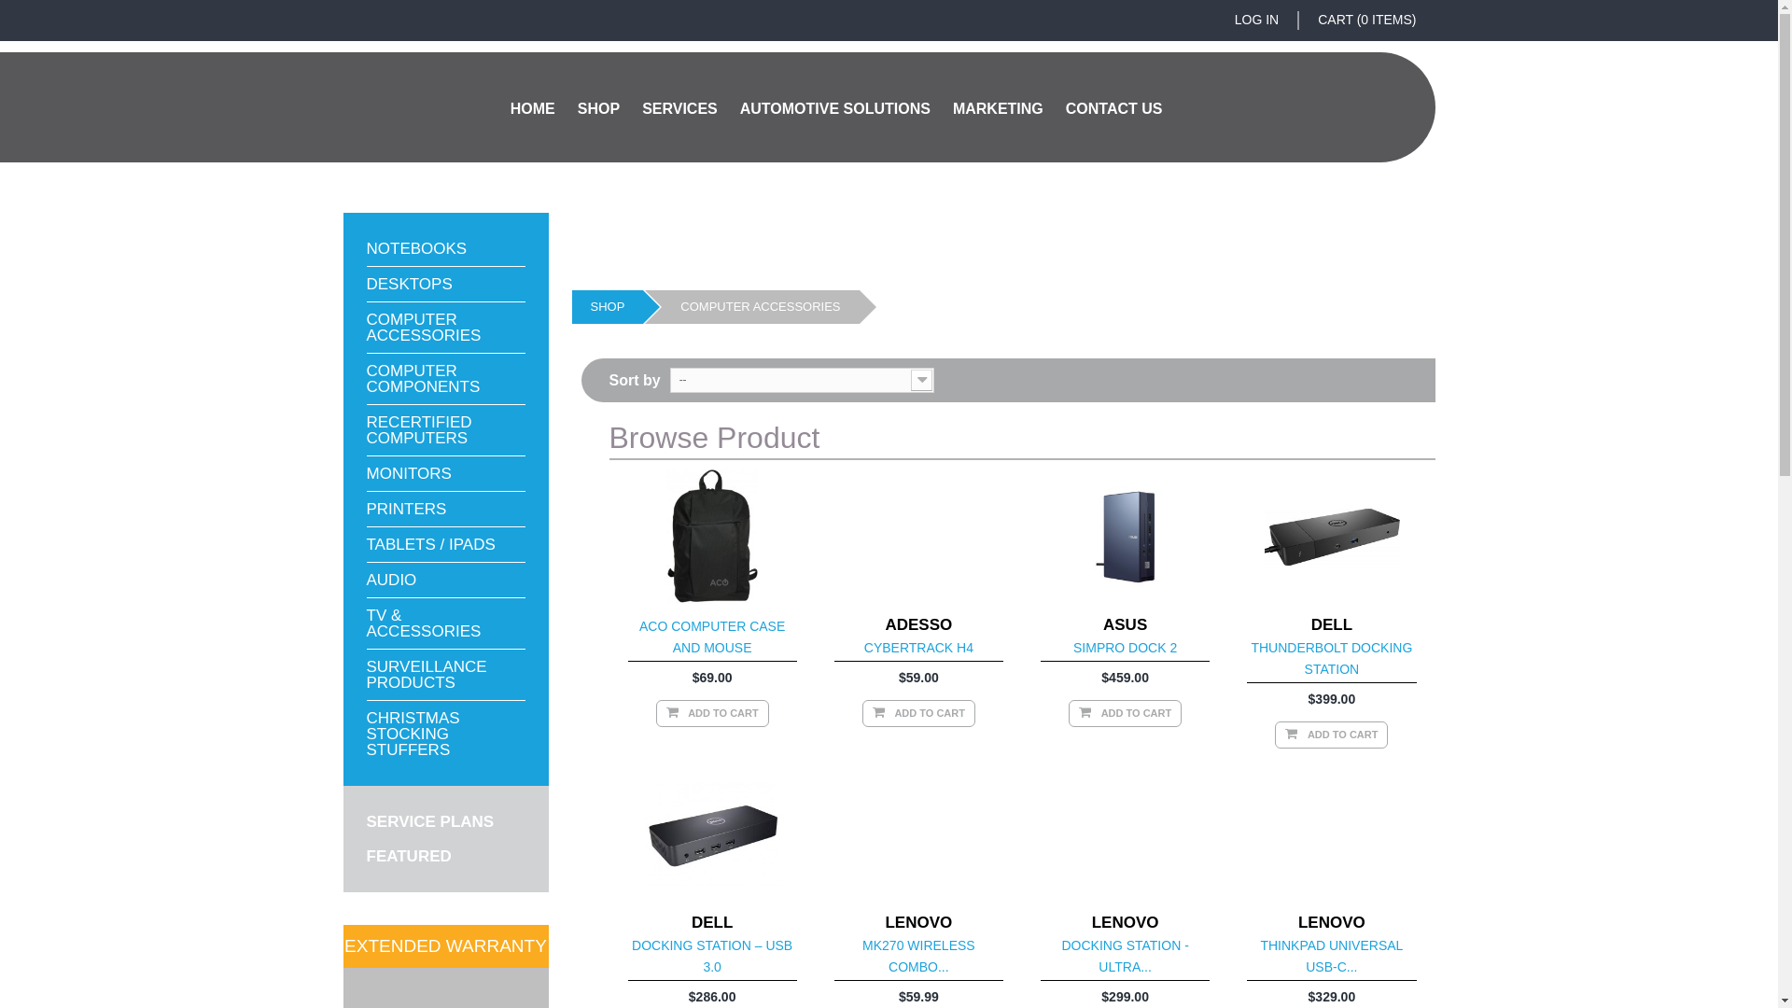 The width and height of the screenshot is (1792, 1008). What do you see at coordinates (1331, 834) in the screenshot?
I see `ThinkPad Universal USB-C Dock v2` at bounding box center [1331, 834].